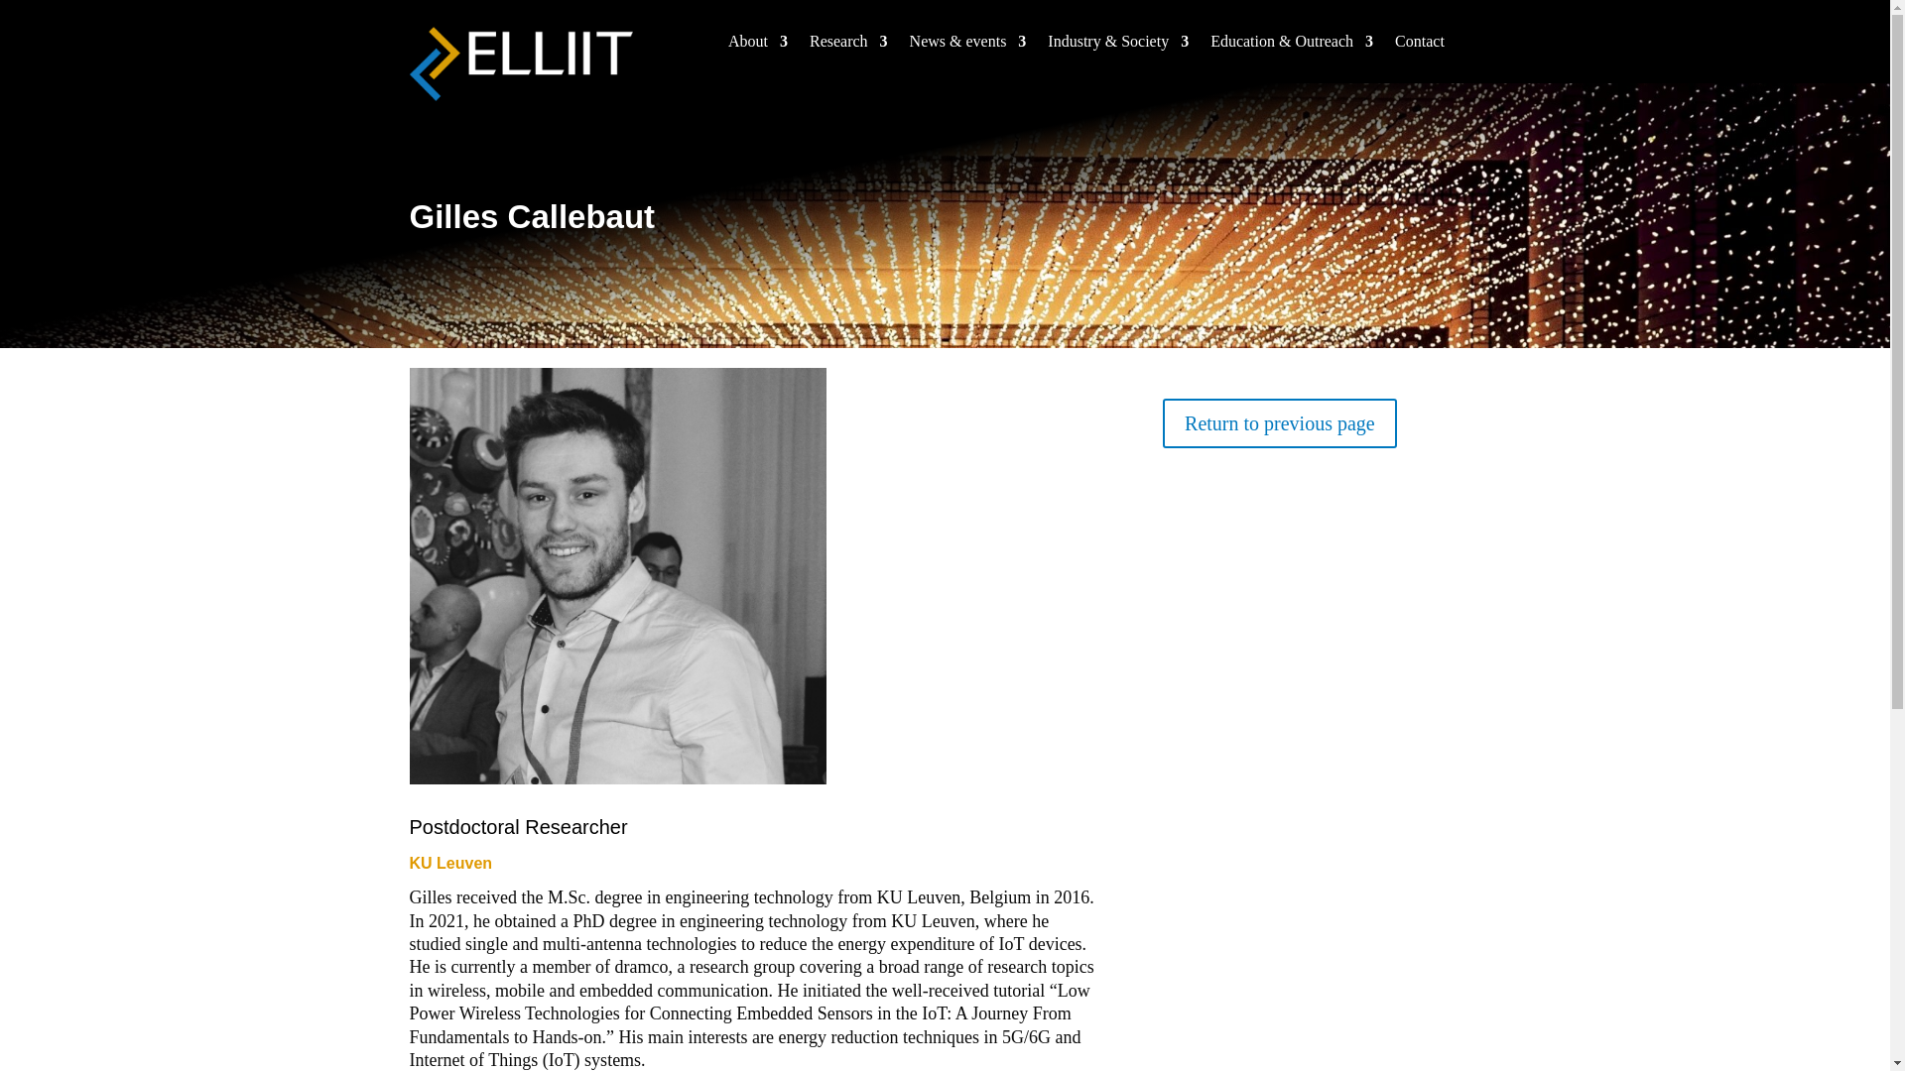 Image resolution: width=1905 pixels, height=1071 pixels. What do you see at coordinates (758, 46) in the screenshot?
I see `About` at bounding box center [758, 46].